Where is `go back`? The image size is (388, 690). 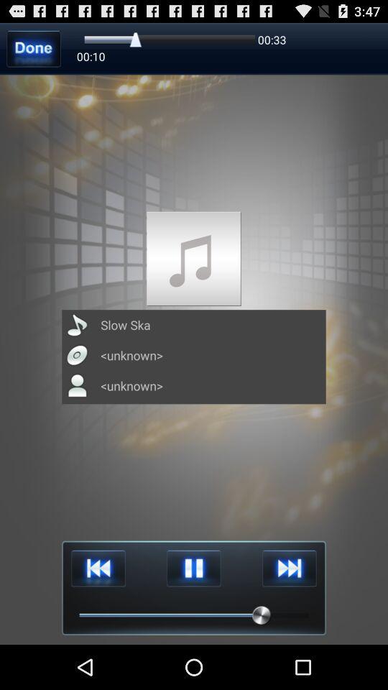 go back is located at coordinates (98, 568).